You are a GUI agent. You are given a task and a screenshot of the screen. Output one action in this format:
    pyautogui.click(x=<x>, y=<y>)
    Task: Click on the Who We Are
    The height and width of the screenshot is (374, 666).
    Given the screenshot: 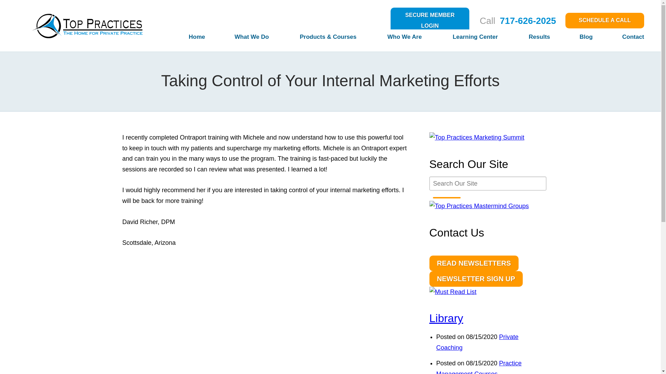 What is the action you would take?
    pyautogui.click(x=391, y=39)
    